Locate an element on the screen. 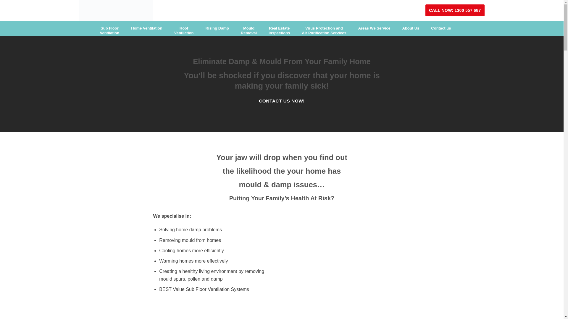 The height and width of the screenshot is (319, 568). CALL NOW: 1300 557 687 is located at coordinates (455, 10).